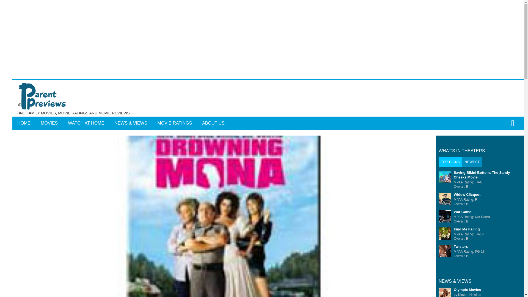  What do you see at coordinates (86, 123) in the screenshot?
I see `WATCH AT HOME` at bounding box center [86, 123].